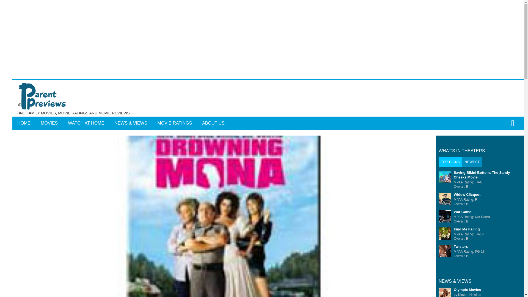  What do you see at coordinates (86, 123) in the screenshot?
I see `WATCH AT HOME` at bounding box center [86, 123].